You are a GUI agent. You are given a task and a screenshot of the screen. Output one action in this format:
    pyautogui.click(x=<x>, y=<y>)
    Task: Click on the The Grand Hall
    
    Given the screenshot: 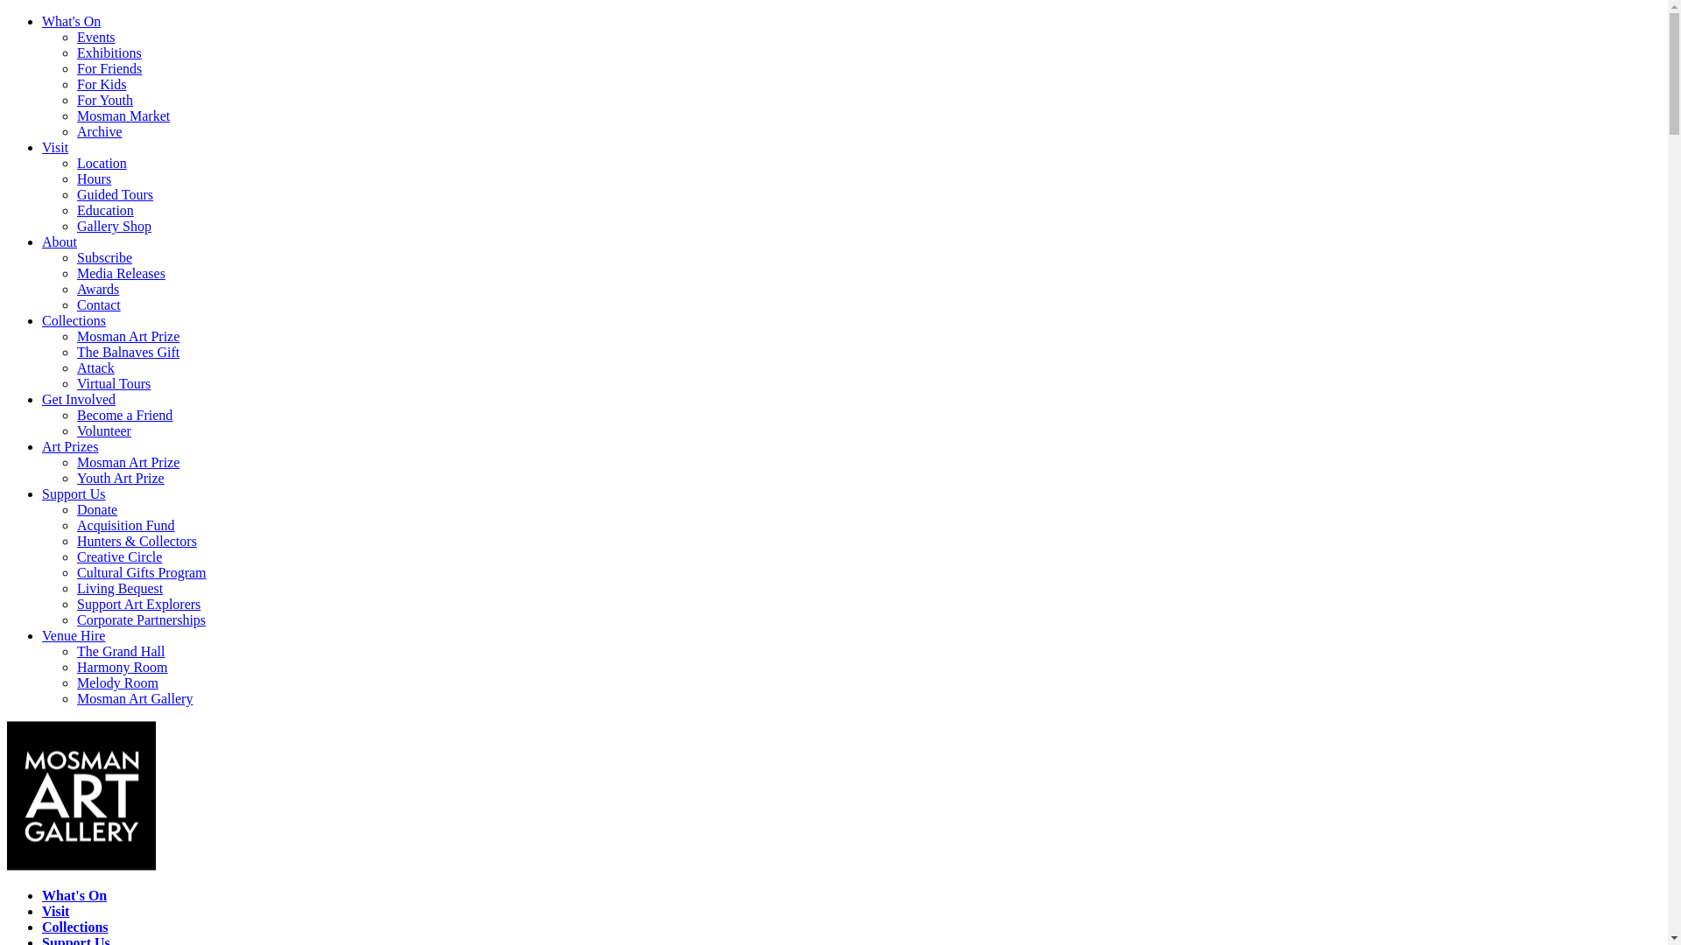 What is the action you would take?
    pyautogui.click(x=121, y=651)
    